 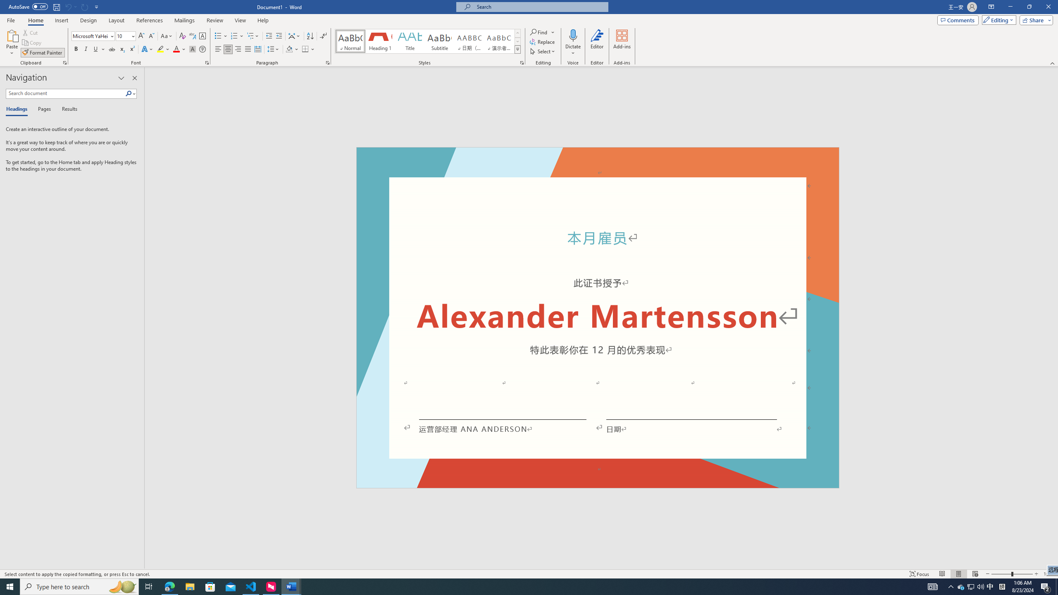 What do you see at coordinates (207, 63) in the screenshot?
I see `Font...` at bounding box center [207, 63].